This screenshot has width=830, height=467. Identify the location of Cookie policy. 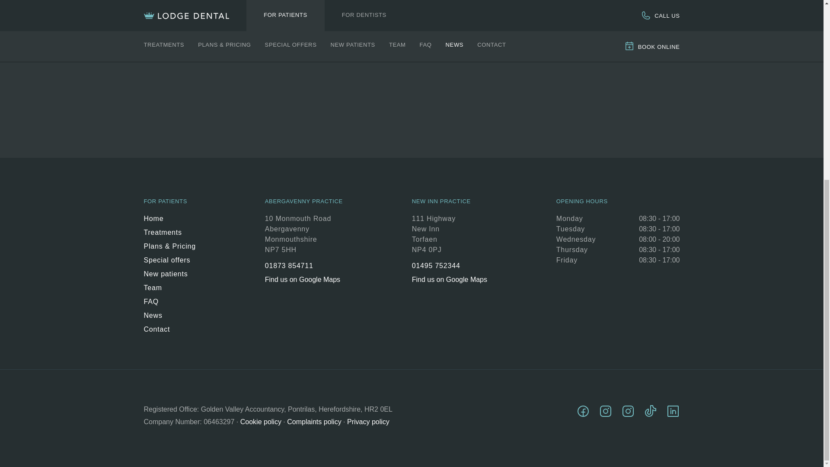
(261, 422).